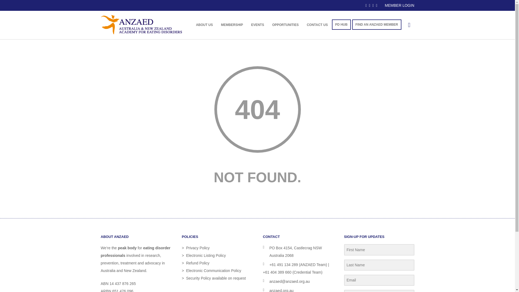  What do you see at coordinates (290, 281) in the screenshot?
I see `anzaed@anzaed.org.au` at bounding box center [290, 281].